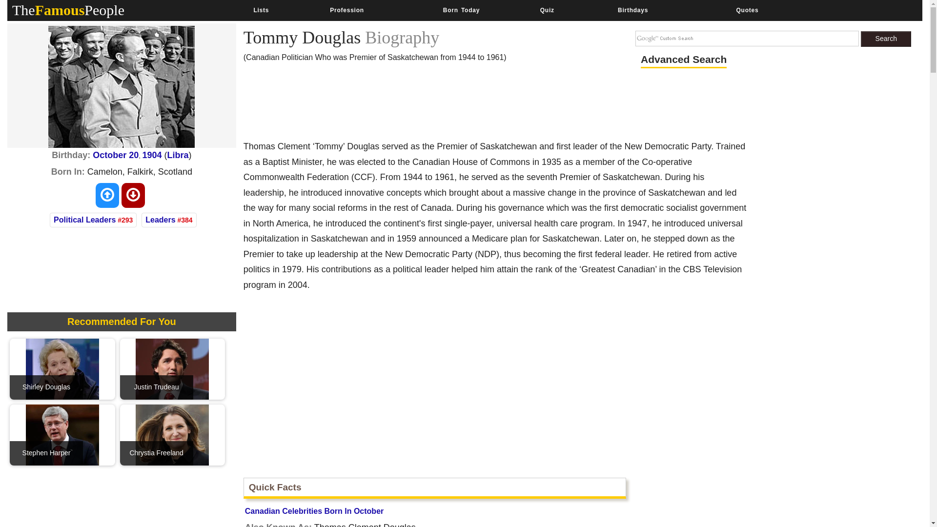  What do you see at coordinates (84, 220) in the screenshot?
I see `Political Leaders` at bounding box center [84, 220].